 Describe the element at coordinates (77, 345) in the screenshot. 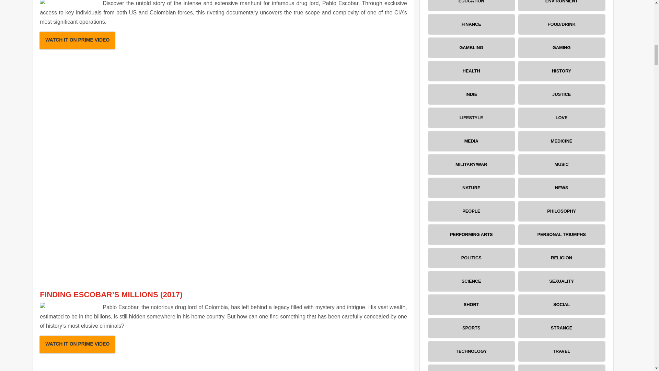

I see `Watch it on Prime` at that location.